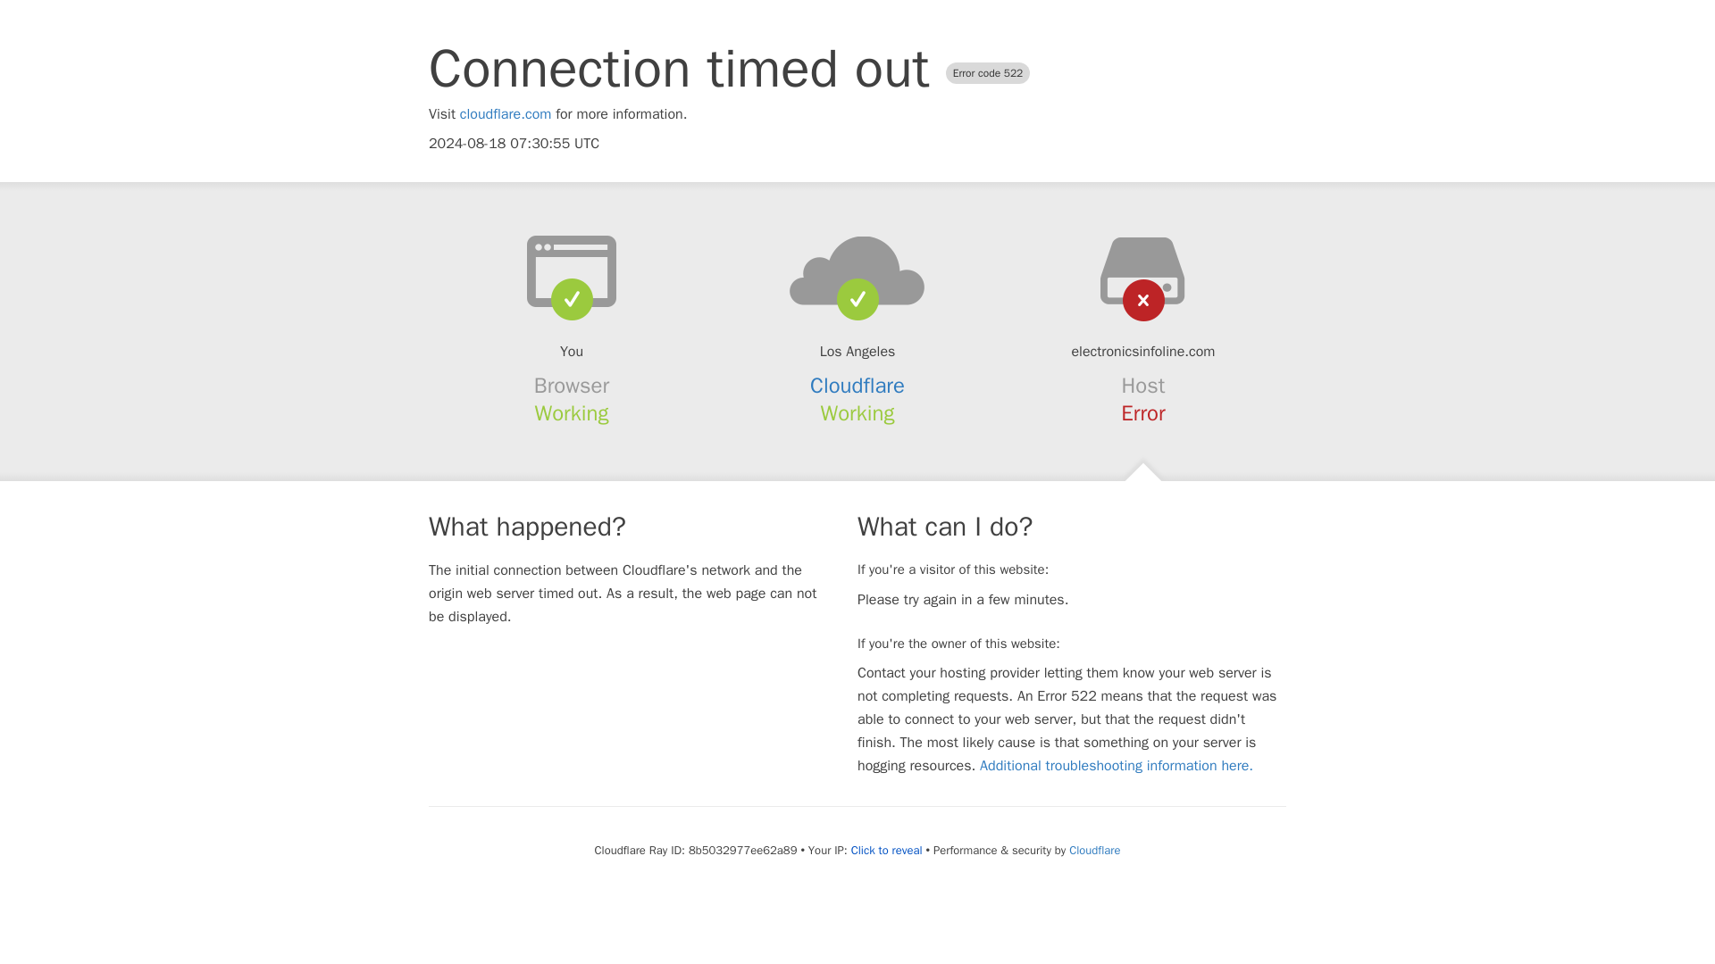  I want to click on Cloudflare, so click(1093, 850).